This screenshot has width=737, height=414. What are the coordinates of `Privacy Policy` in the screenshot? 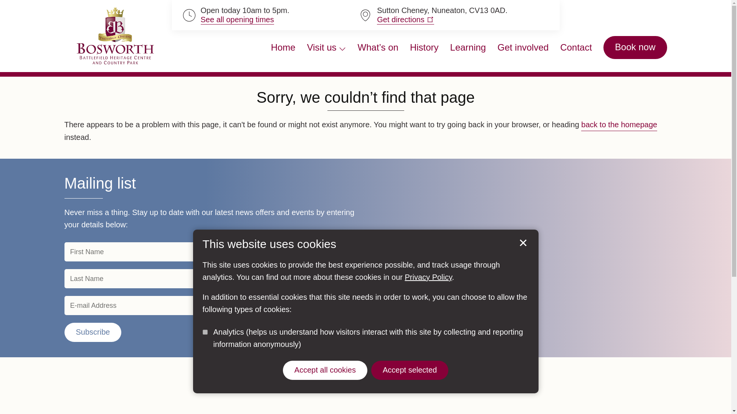 It's located at (428, 277).